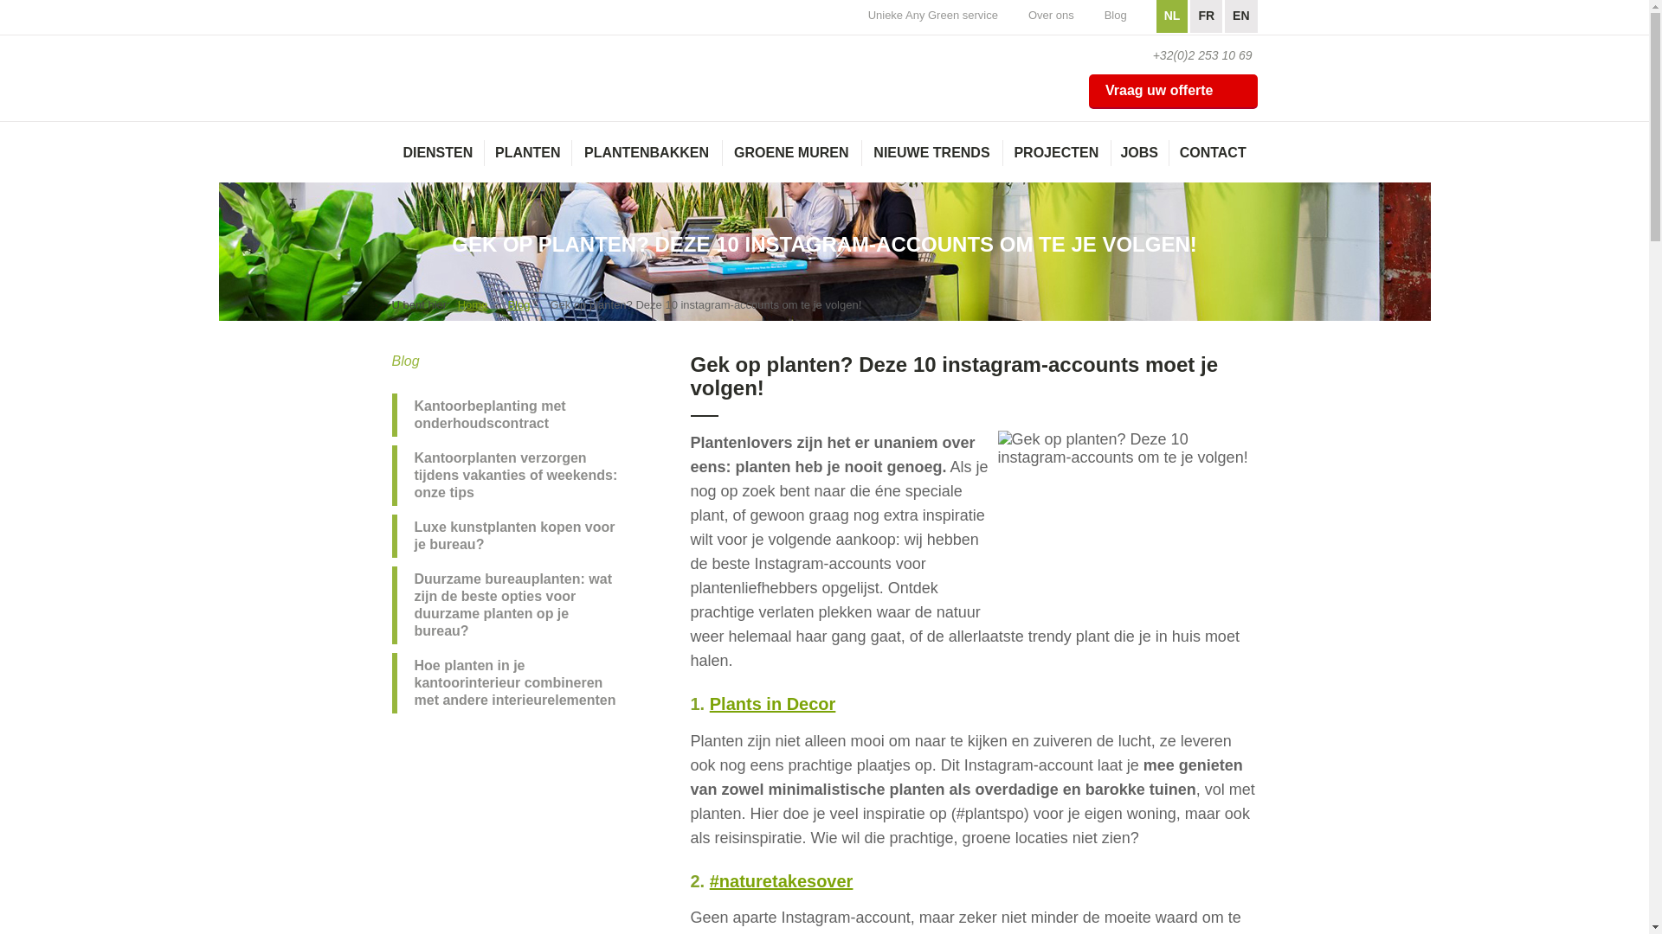 The width and height of the screenshot is (1662, 934). I want to click on CONTACT, so click(1214, 161).